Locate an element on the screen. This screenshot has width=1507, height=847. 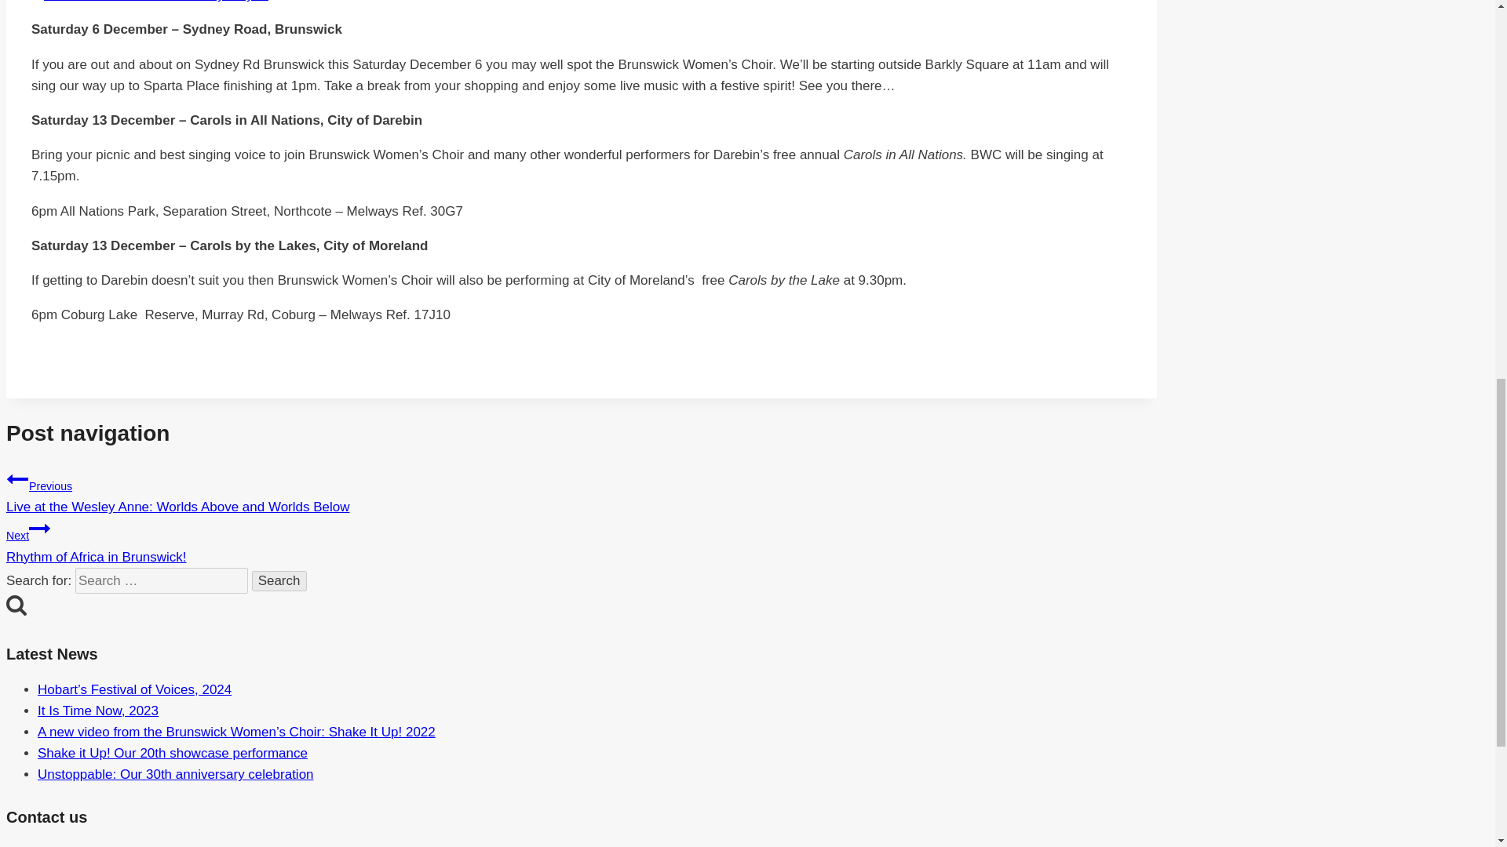
Unstoppable: Our 30th anniversary celebration is located at coordinates (176, 774).